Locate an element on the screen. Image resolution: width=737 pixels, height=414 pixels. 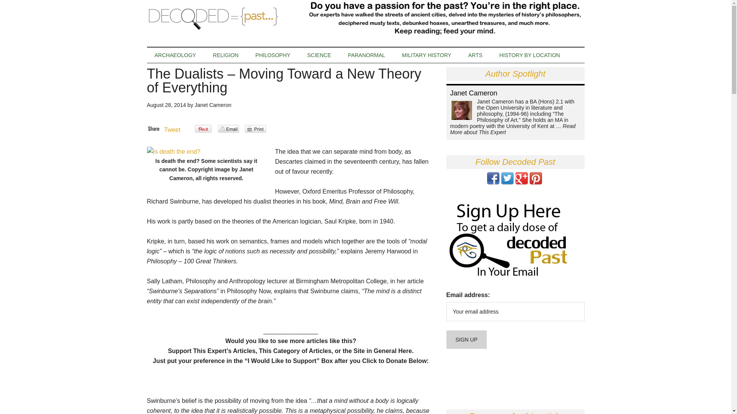
Tweet is located at coordinates (172, 130).